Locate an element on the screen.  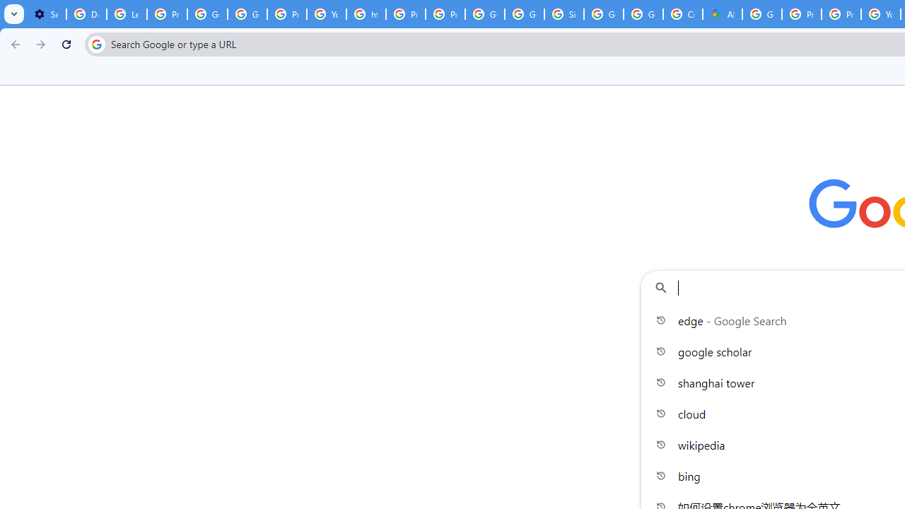
Privacy Help Center - Policies Help is located at coordinates (406, 14).